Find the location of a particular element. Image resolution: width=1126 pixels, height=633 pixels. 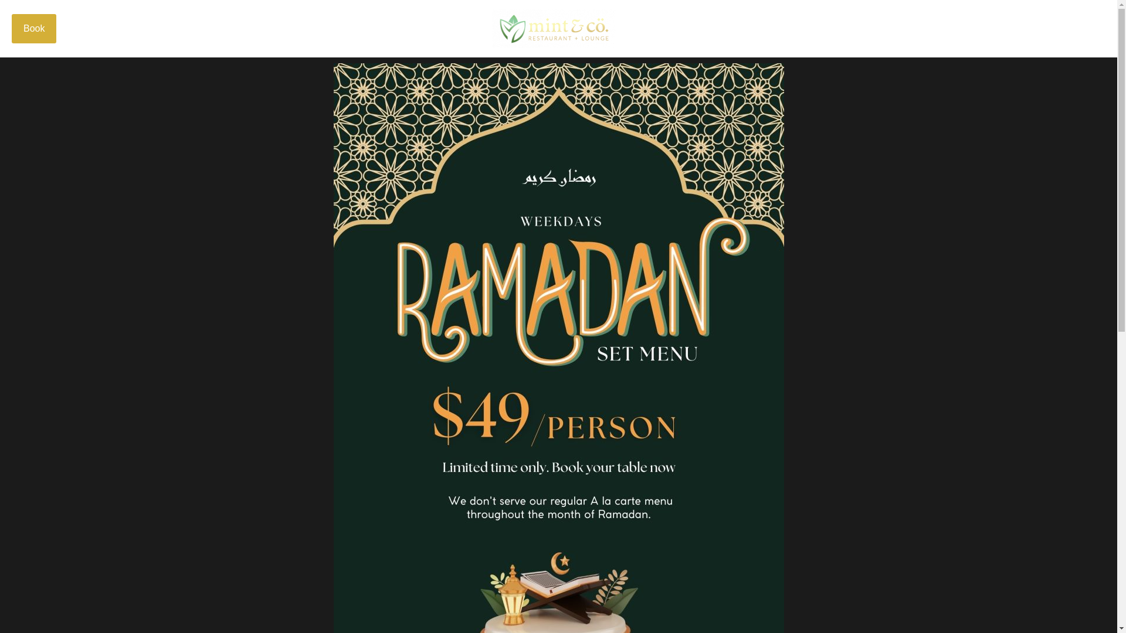

Book is located at coordinates (34, 28).